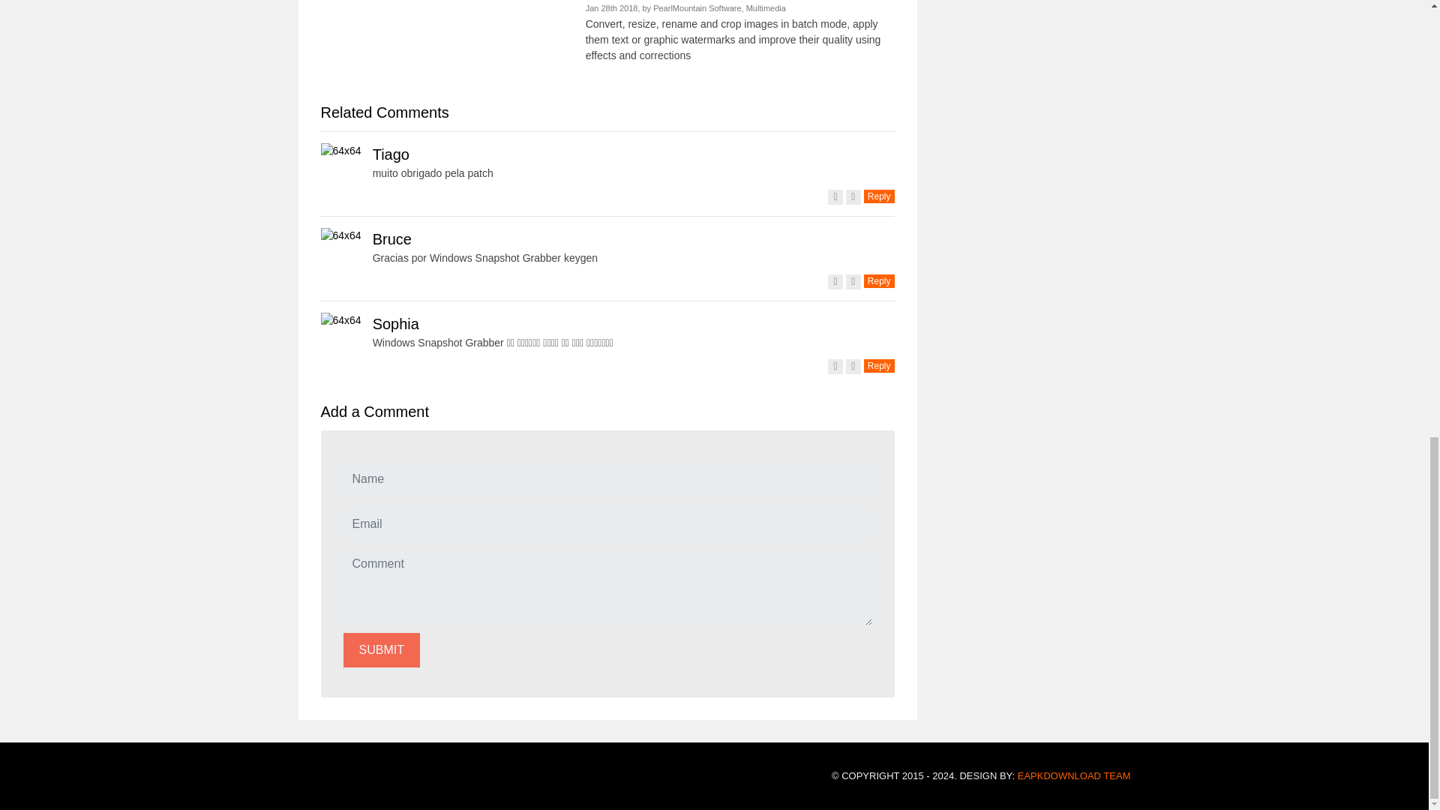  I want to click on EapkDownload, so click(1074, 775).